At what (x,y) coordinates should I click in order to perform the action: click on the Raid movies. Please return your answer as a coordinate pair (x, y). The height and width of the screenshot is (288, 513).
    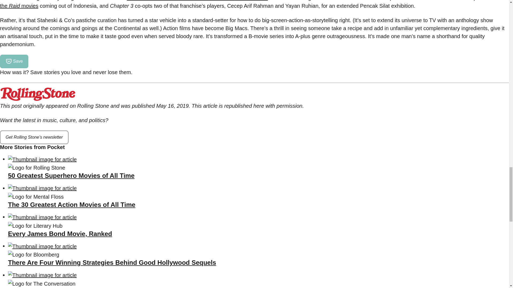
    Looking at the image, I should click on (19, 6).